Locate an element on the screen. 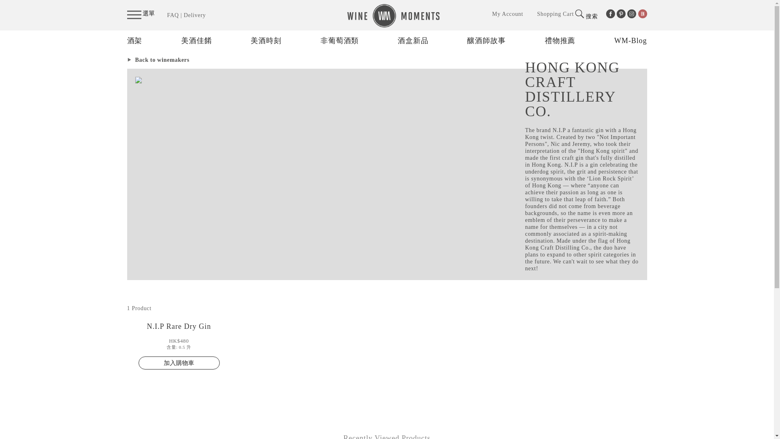  WINE MOMENTS on Instagram is located at coordinates (631, 14).